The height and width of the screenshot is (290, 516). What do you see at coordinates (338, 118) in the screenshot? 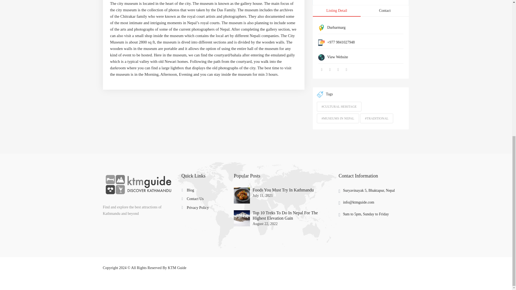
I see `museums in nepal` at bounding box center [338, 118].